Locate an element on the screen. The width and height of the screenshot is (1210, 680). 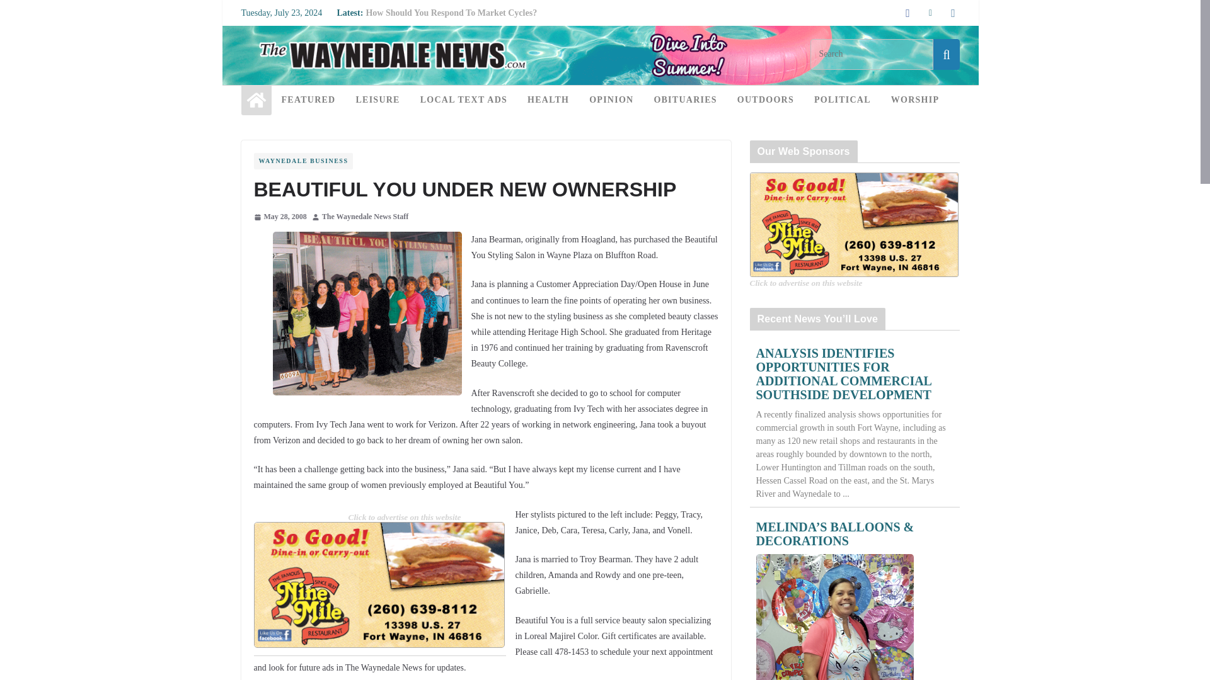
The Waynedale News Staff is located at coordinates (365, 217).